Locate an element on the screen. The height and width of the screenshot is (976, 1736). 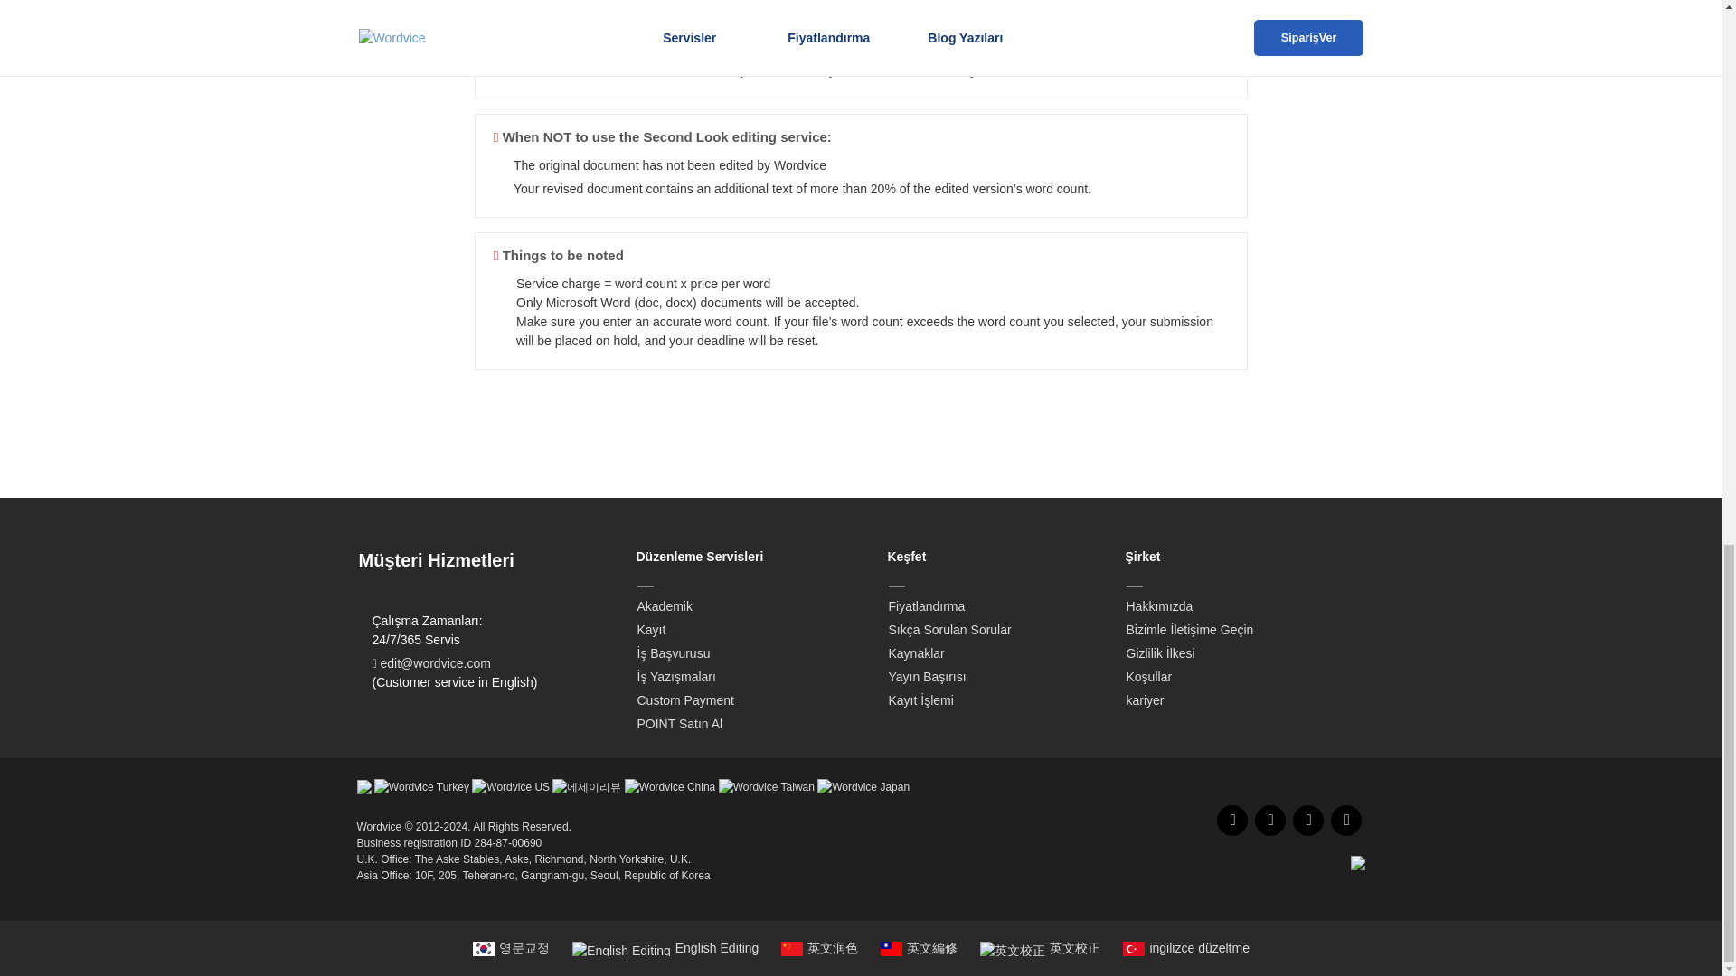
Wordvice Japan is located at coordinates (863, 785).